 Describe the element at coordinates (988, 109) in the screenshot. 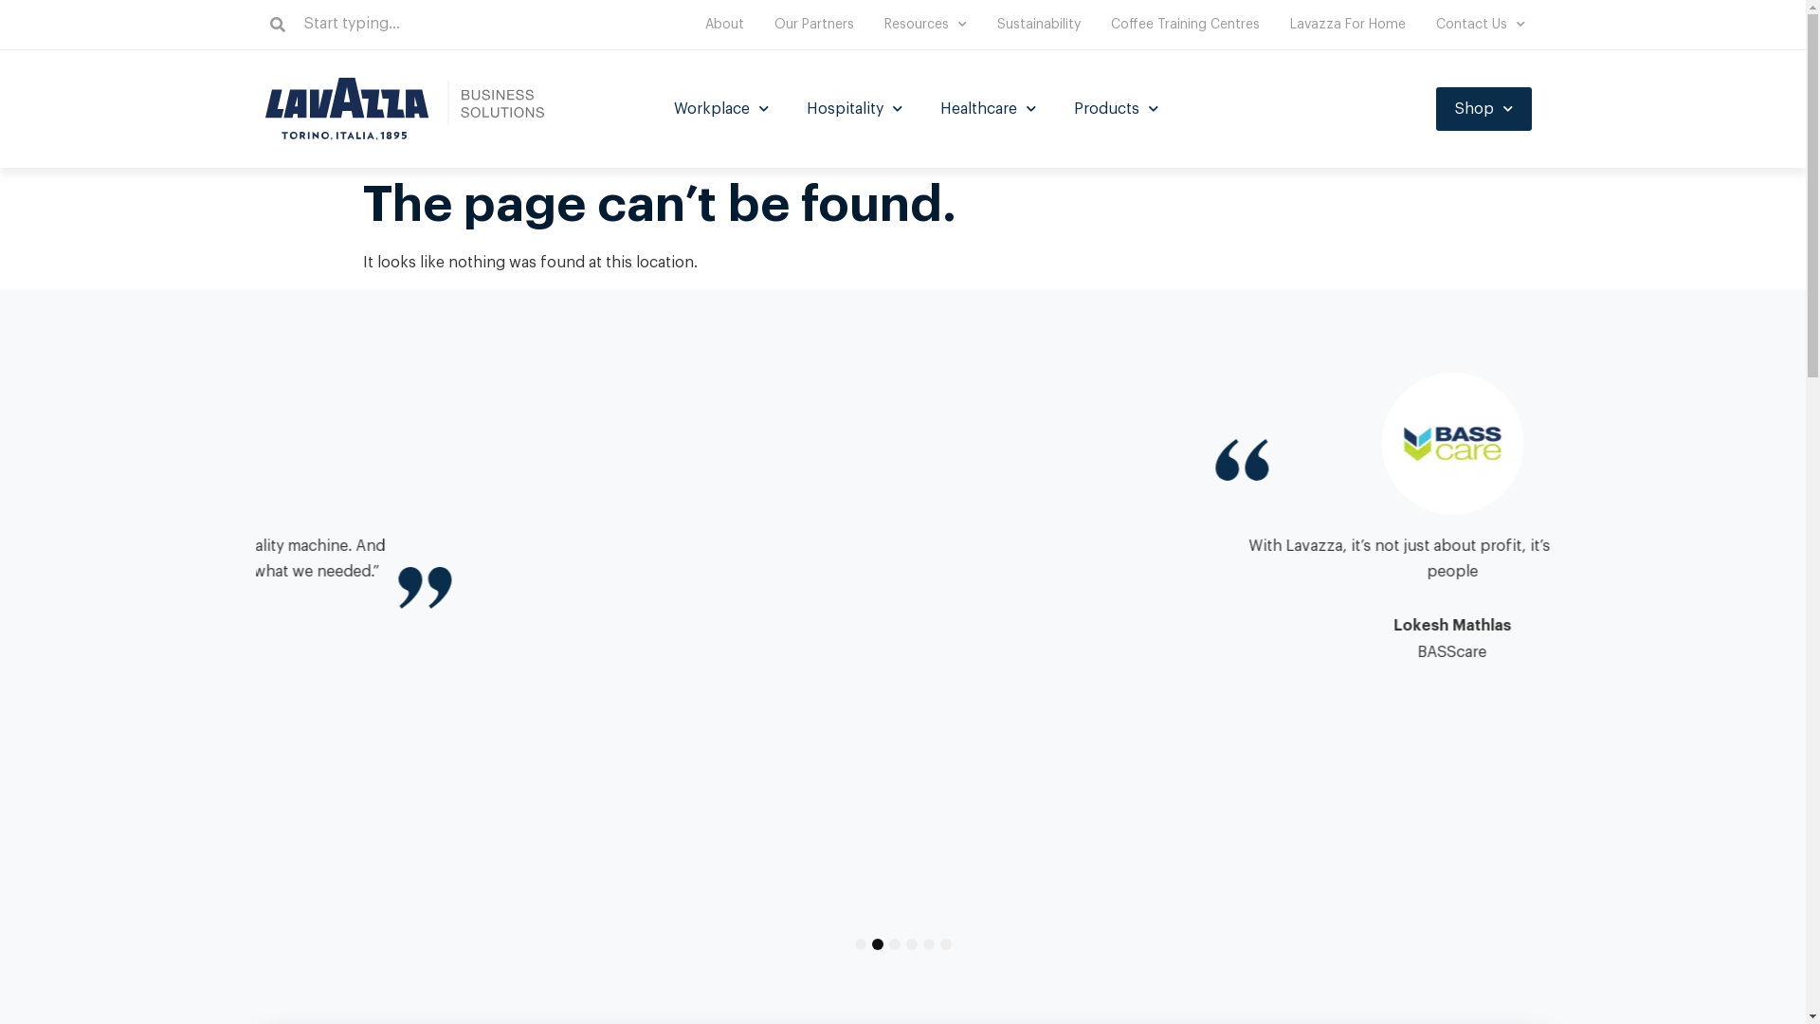

I see `Healthcare` at that location.